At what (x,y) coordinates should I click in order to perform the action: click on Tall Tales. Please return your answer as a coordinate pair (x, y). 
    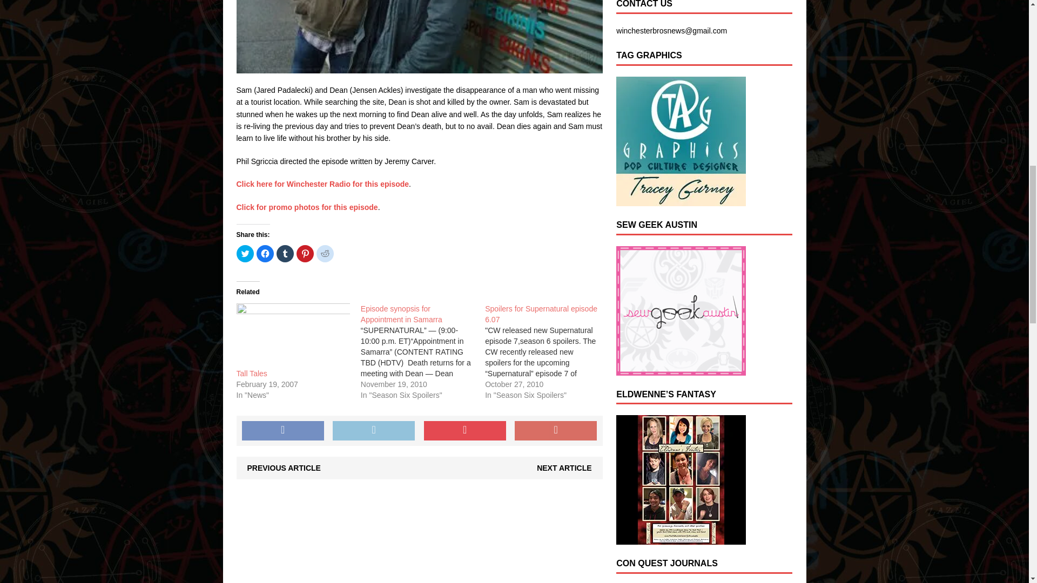
    Looking at the image, I should click on (293, 335).